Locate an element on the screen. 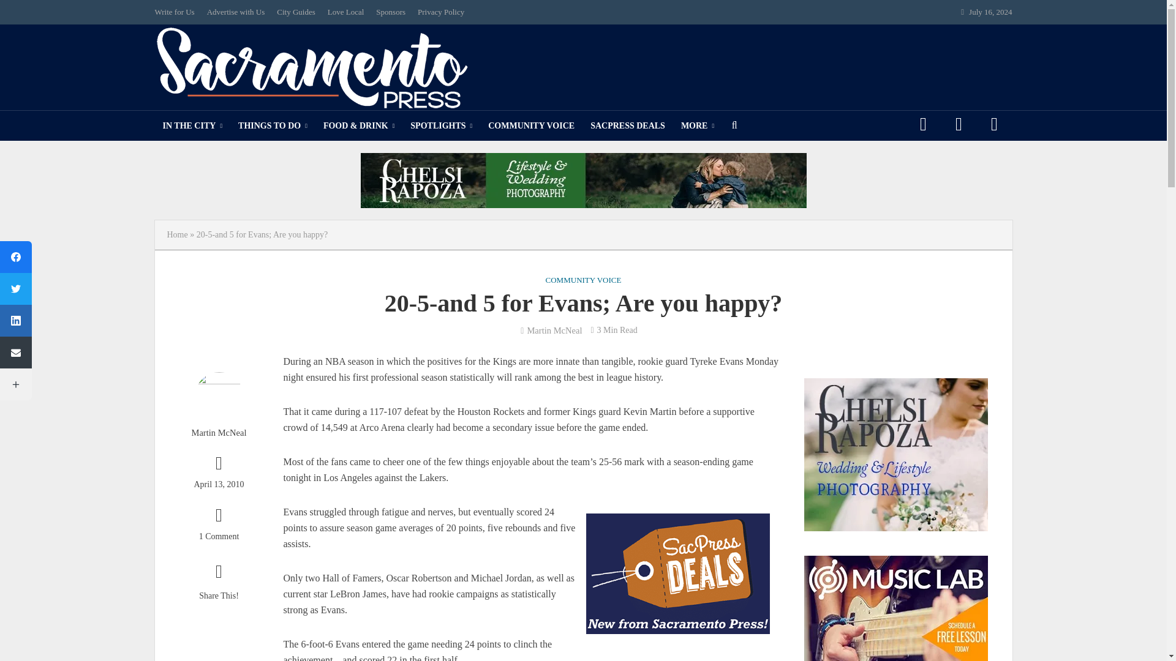 This screenshot has width=1176, height=661. Sponsors is located at coordinates (391, 12).